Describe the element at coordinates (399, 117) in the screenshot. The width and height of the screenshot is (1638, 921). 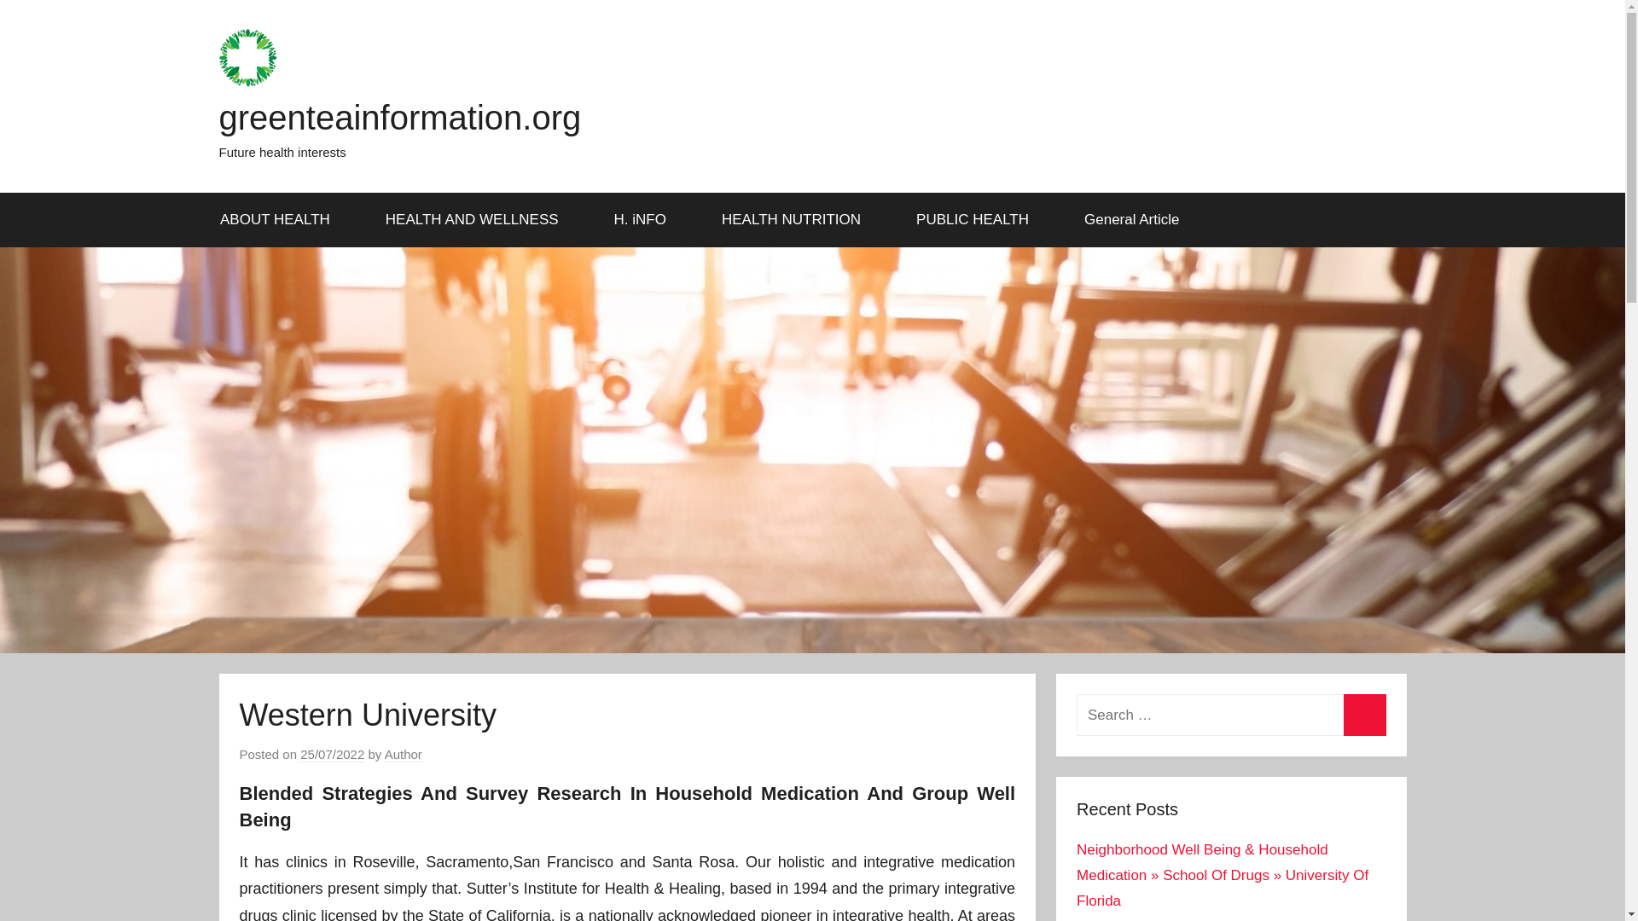
I see `greenteainformation.org` at that location.